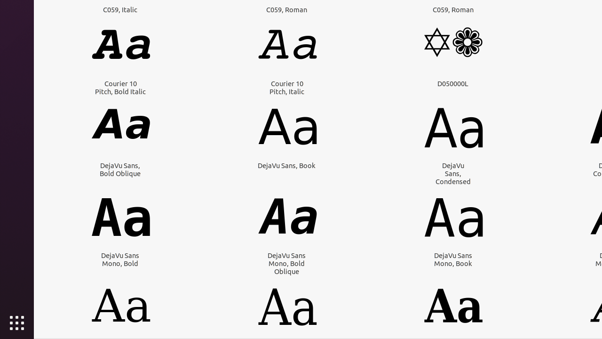 The width and height of the screenshot is (602, 339). Describe the element at coordinates (453, 173) in the screenshot. I see `DejaVu Sans, Condensed` at that location.